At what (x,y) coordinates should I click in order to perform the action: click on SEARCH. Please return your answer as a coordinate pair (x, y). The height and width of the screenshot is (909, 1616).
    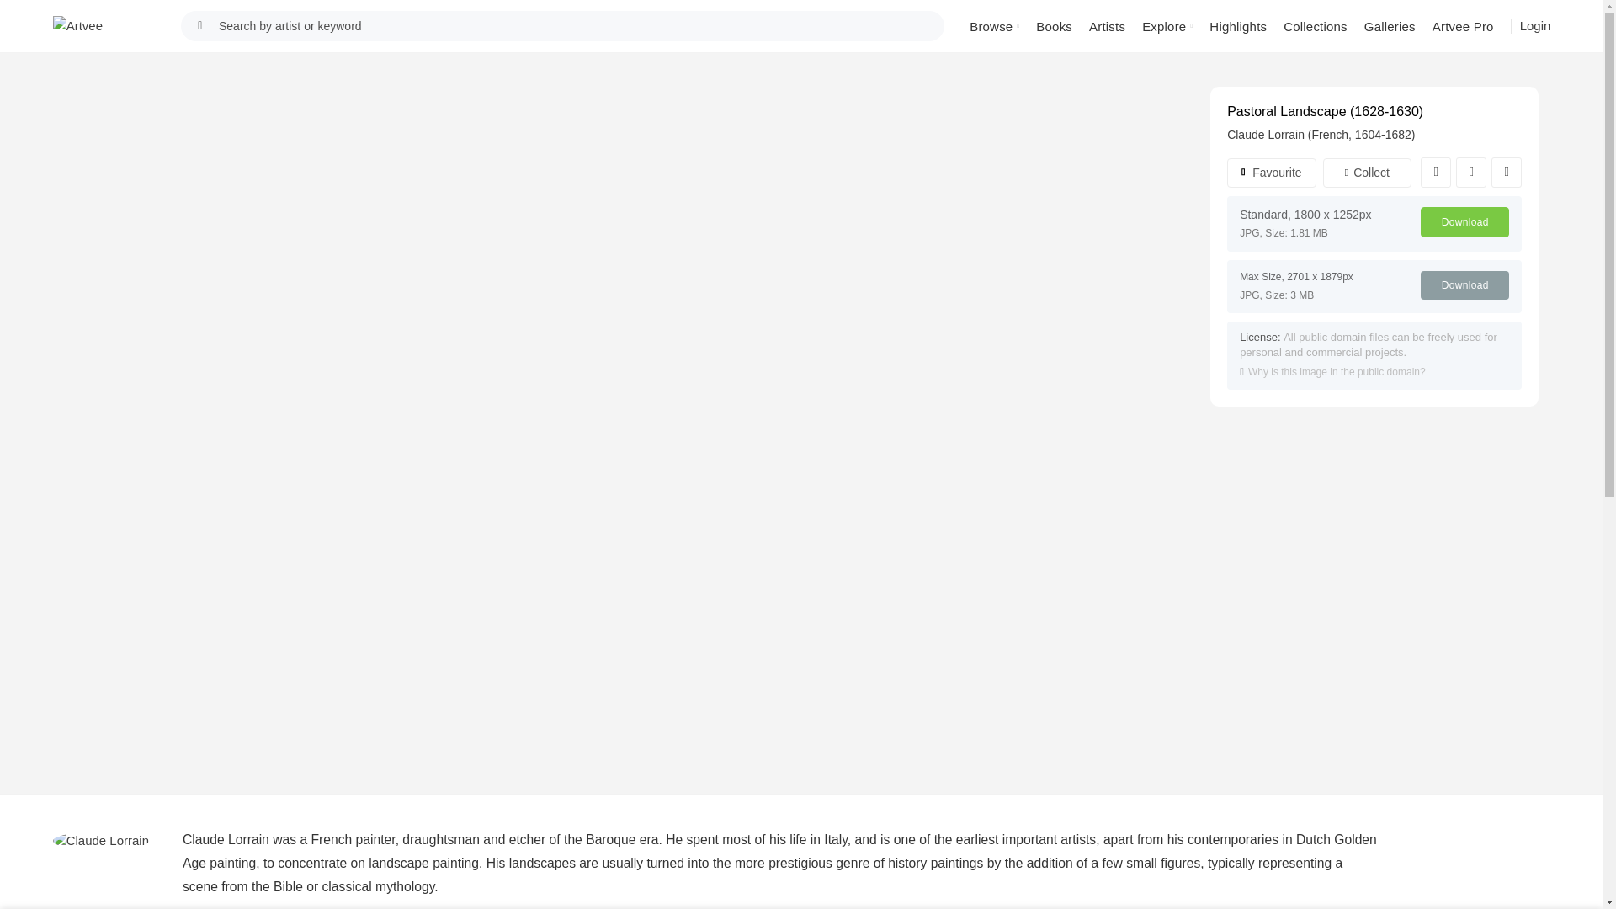
    Looking at the image, I should click on (200, 25).